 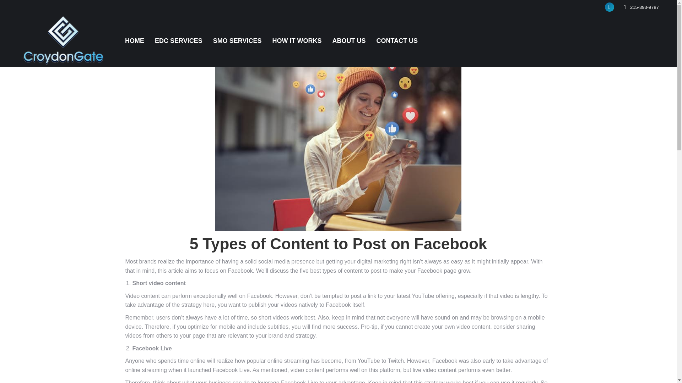 What do you see at coordinates (610, 7) in the screenshot?
I see `Facebook page opens in new window` at bounding box center [610, 7].